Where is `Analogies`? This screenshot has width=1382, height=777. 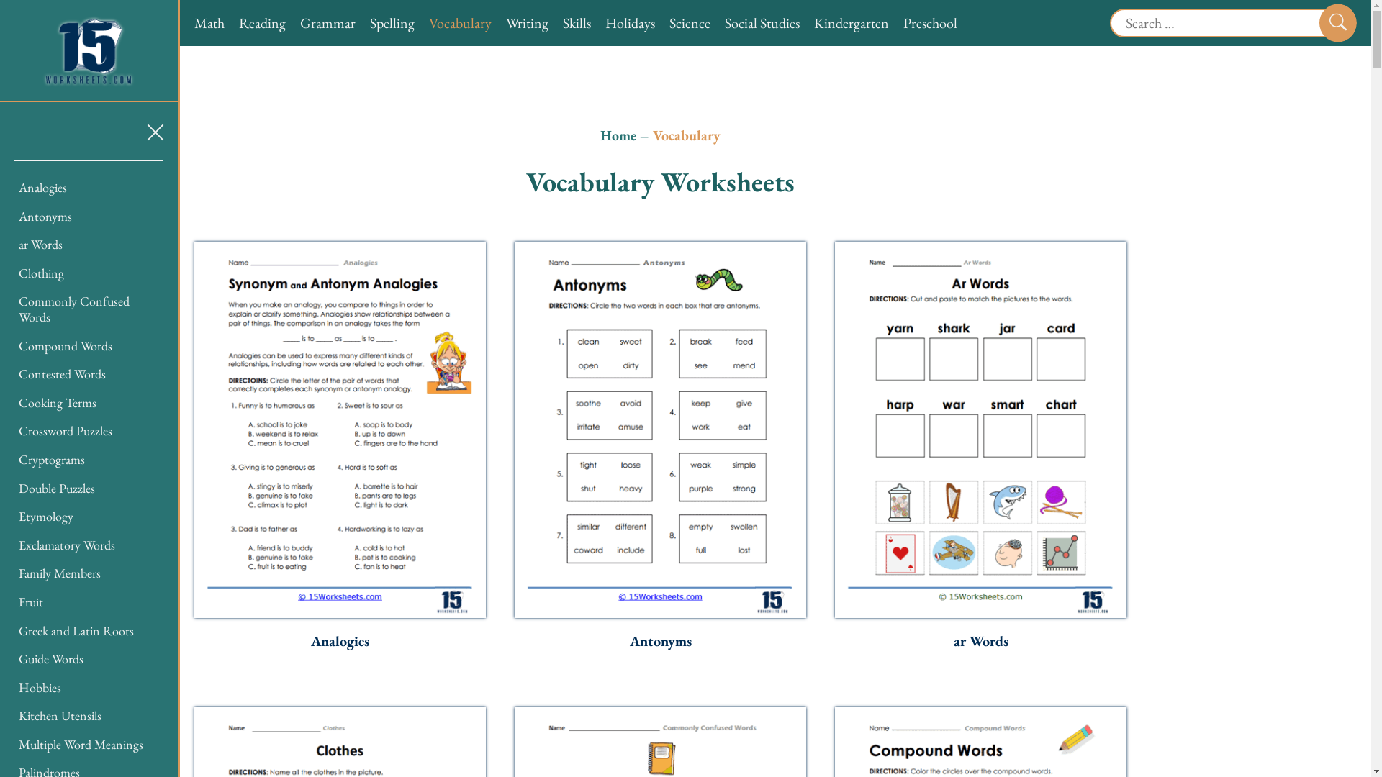 Analogies is located at coordinates (340, 641).